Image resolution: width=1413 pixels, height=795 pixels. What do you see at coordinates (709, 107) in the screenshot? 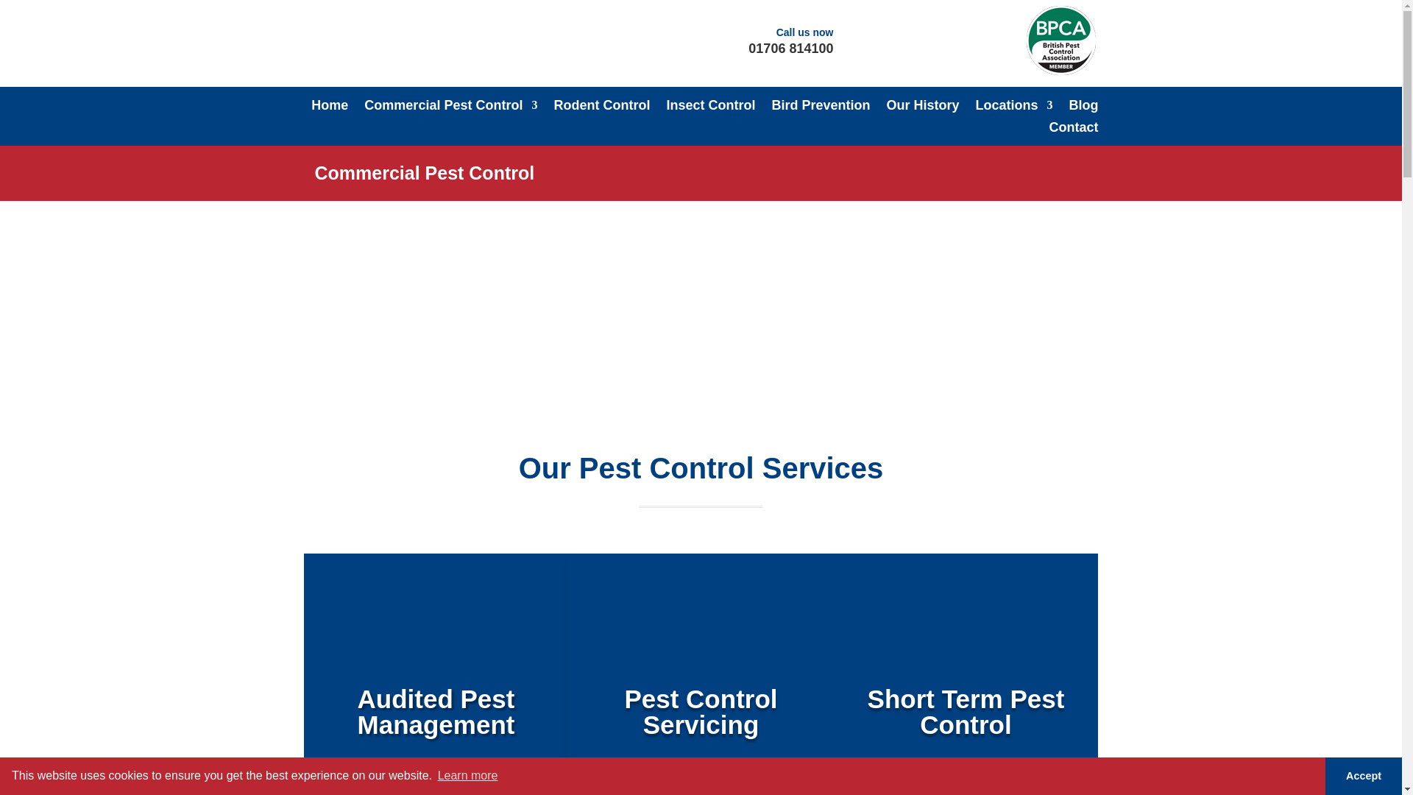
I see `Insect Control` at bounding box center [709, 107].